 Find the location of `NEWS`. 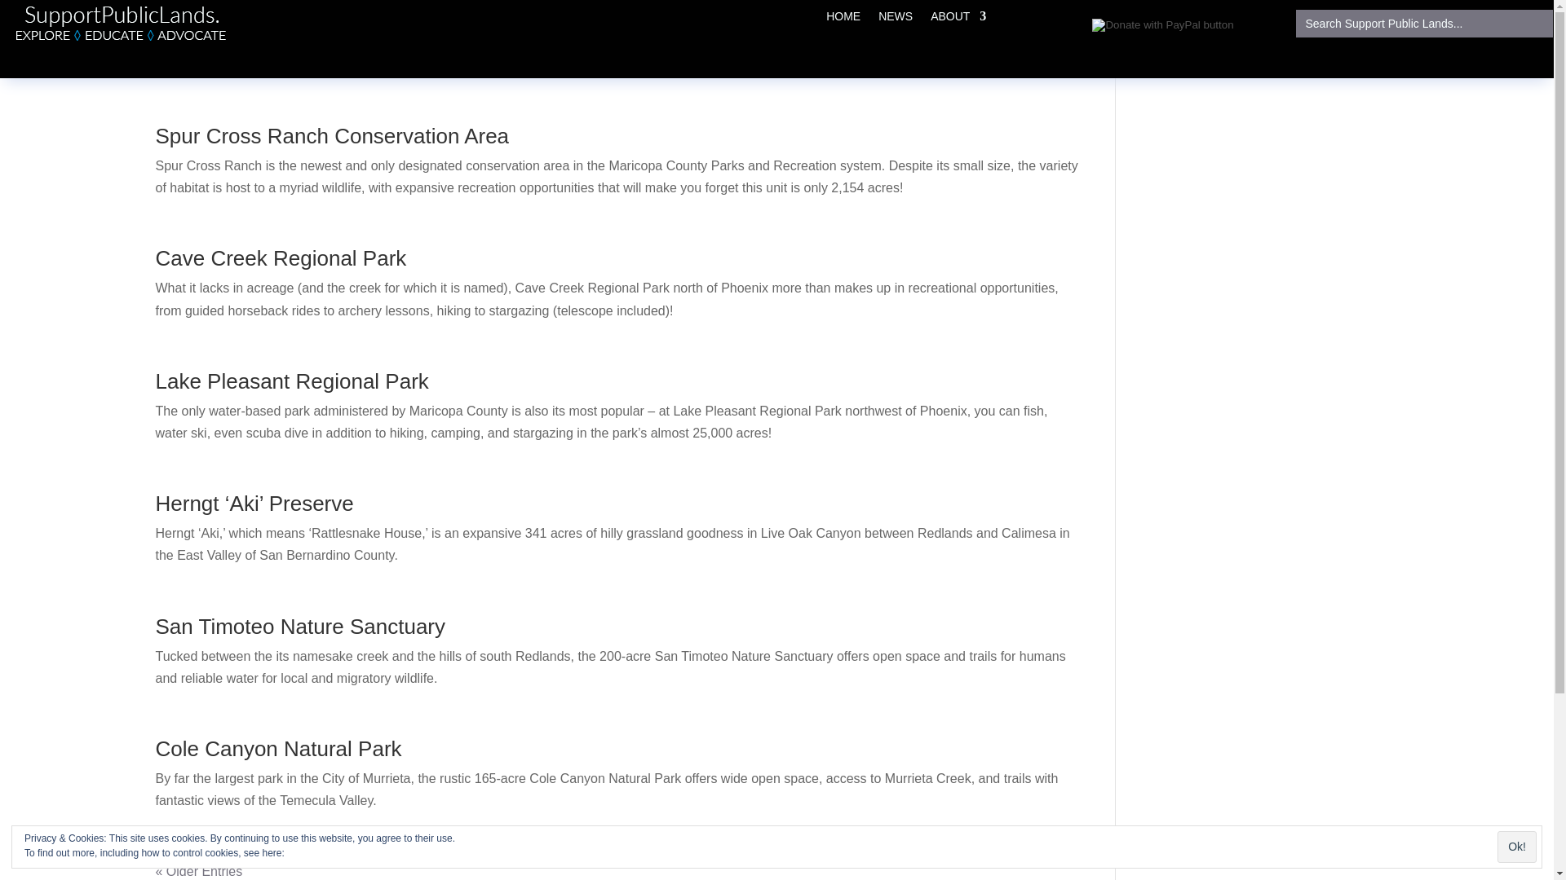

NEWS is located at coordinates (896, 19).